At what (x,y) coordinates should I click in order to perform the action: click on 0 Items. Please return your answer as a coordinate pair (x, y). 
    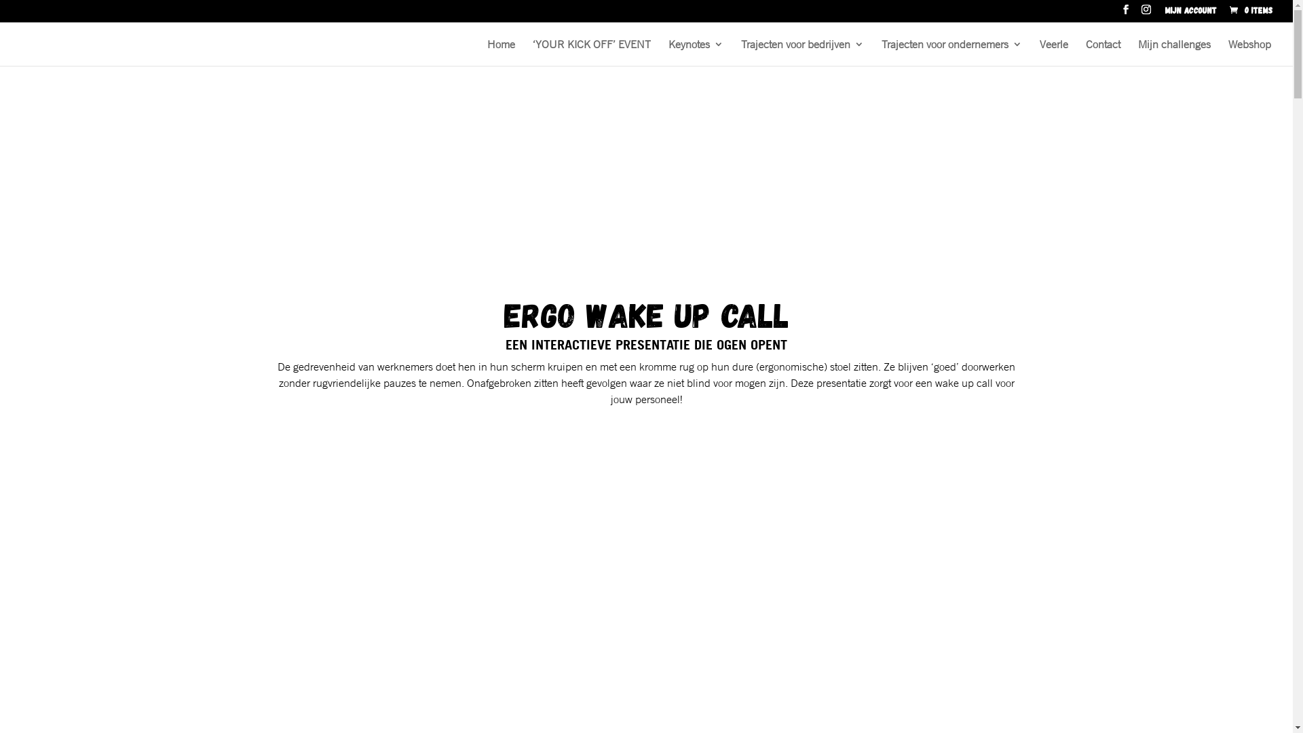
    Looking at the image, I should click on (1250, 10).